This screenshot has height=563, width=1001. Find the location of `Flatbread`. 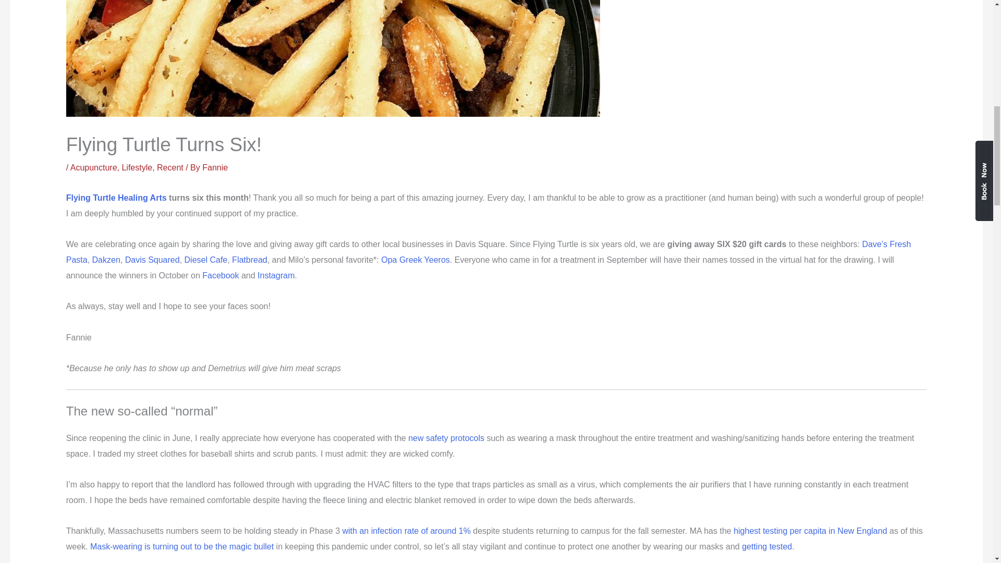

Flatbread is located at coordinates (249, 260).